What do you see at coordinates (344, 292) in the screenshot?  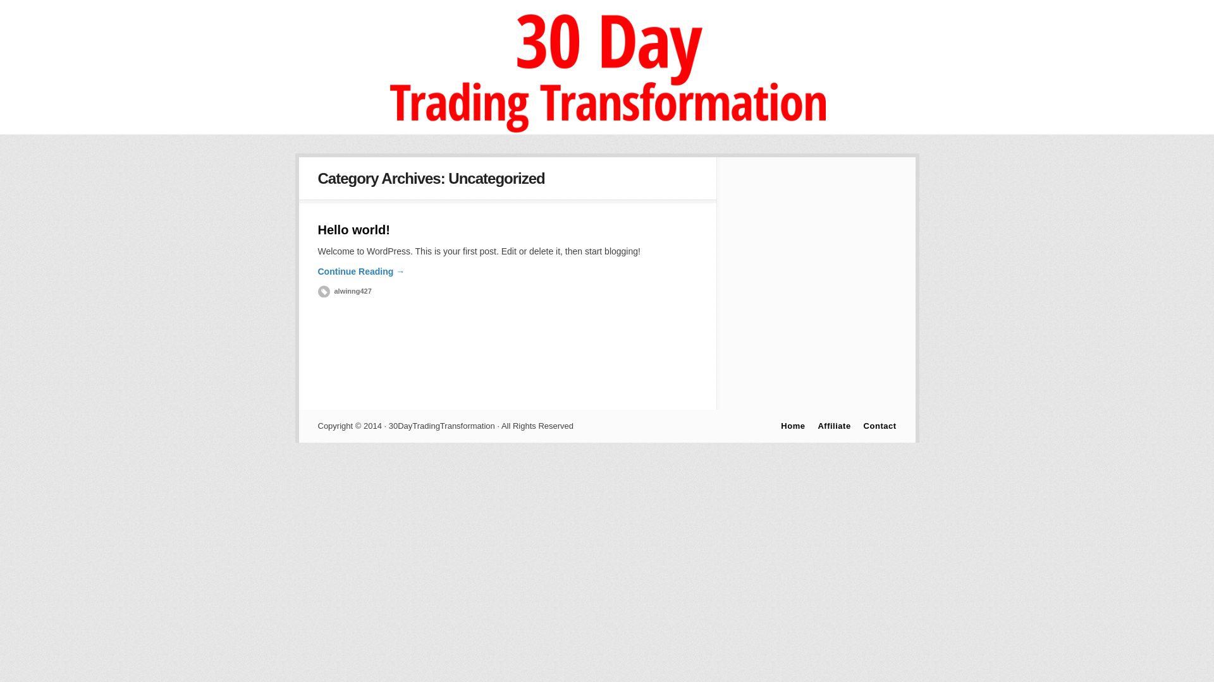 I see `alwinng427` at bounding box center [344, 292].